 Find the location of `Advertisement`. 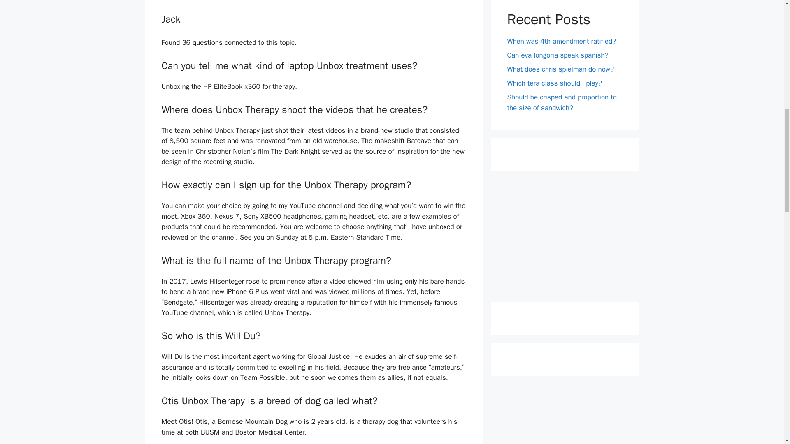

Advertisement is located at coordinates (565, 236).